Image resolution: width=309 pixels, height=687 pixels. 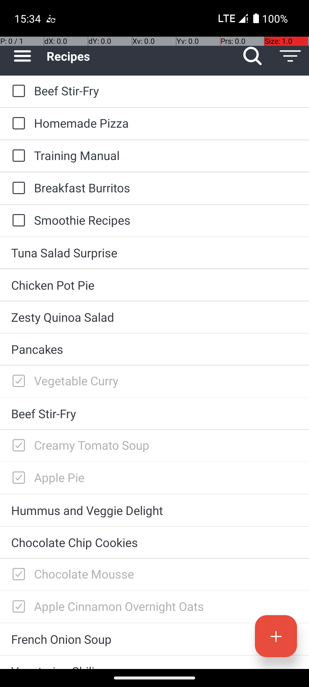 What do you see at coordinates (154, 542) in the screenshot?
I see `Chocolate Chip Cookies` at bounding box center [154, 542].